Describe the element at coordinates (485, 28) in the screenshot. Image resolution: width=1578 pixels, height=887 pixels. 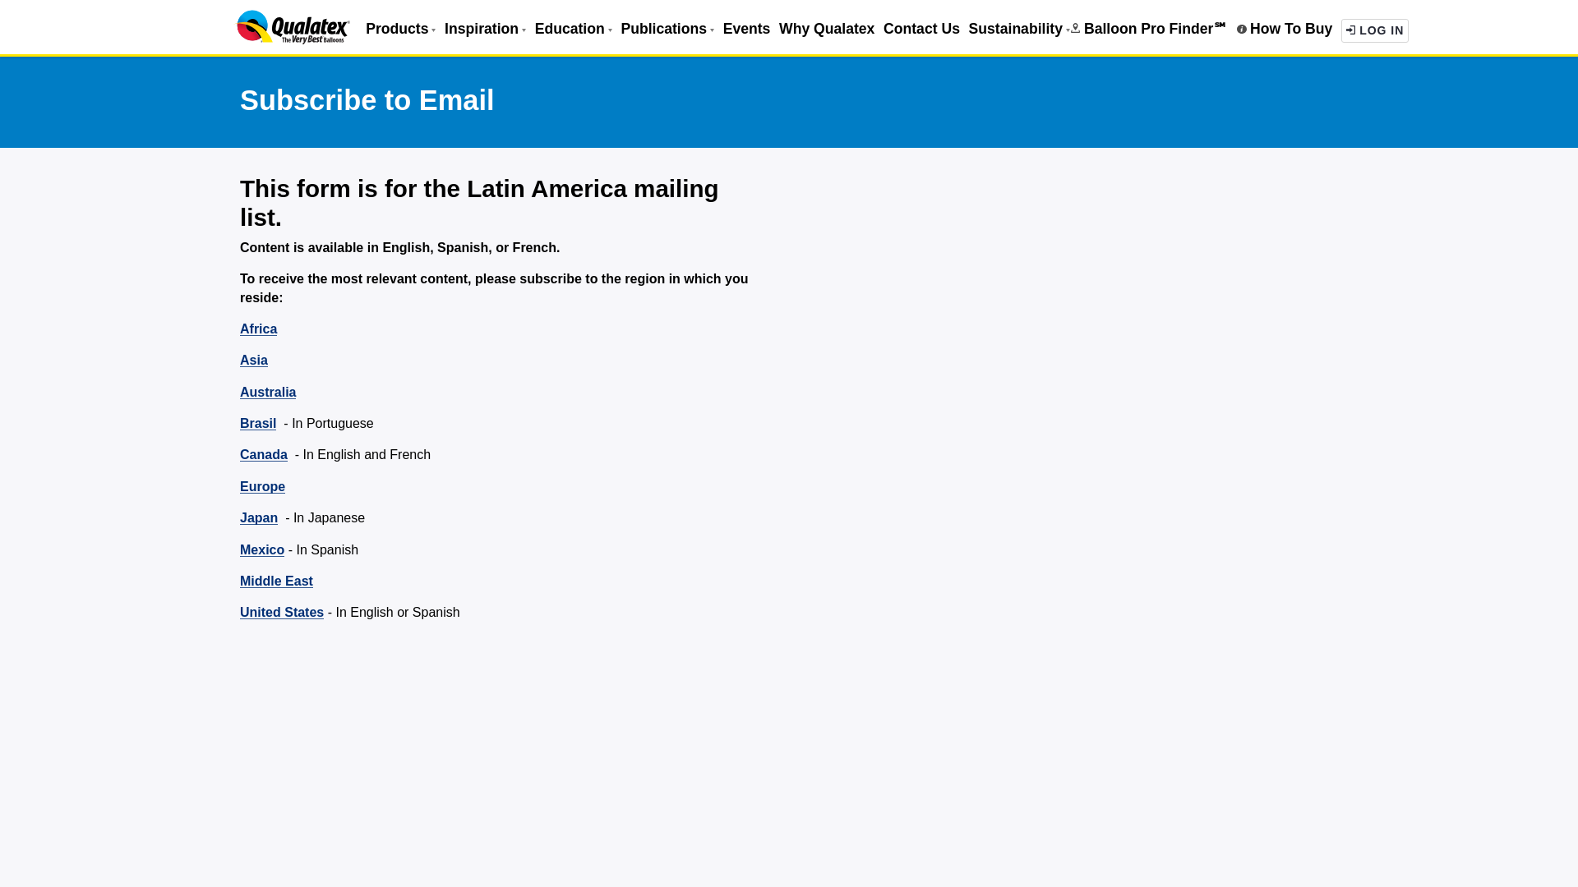
I see `Inspiration` at that location.